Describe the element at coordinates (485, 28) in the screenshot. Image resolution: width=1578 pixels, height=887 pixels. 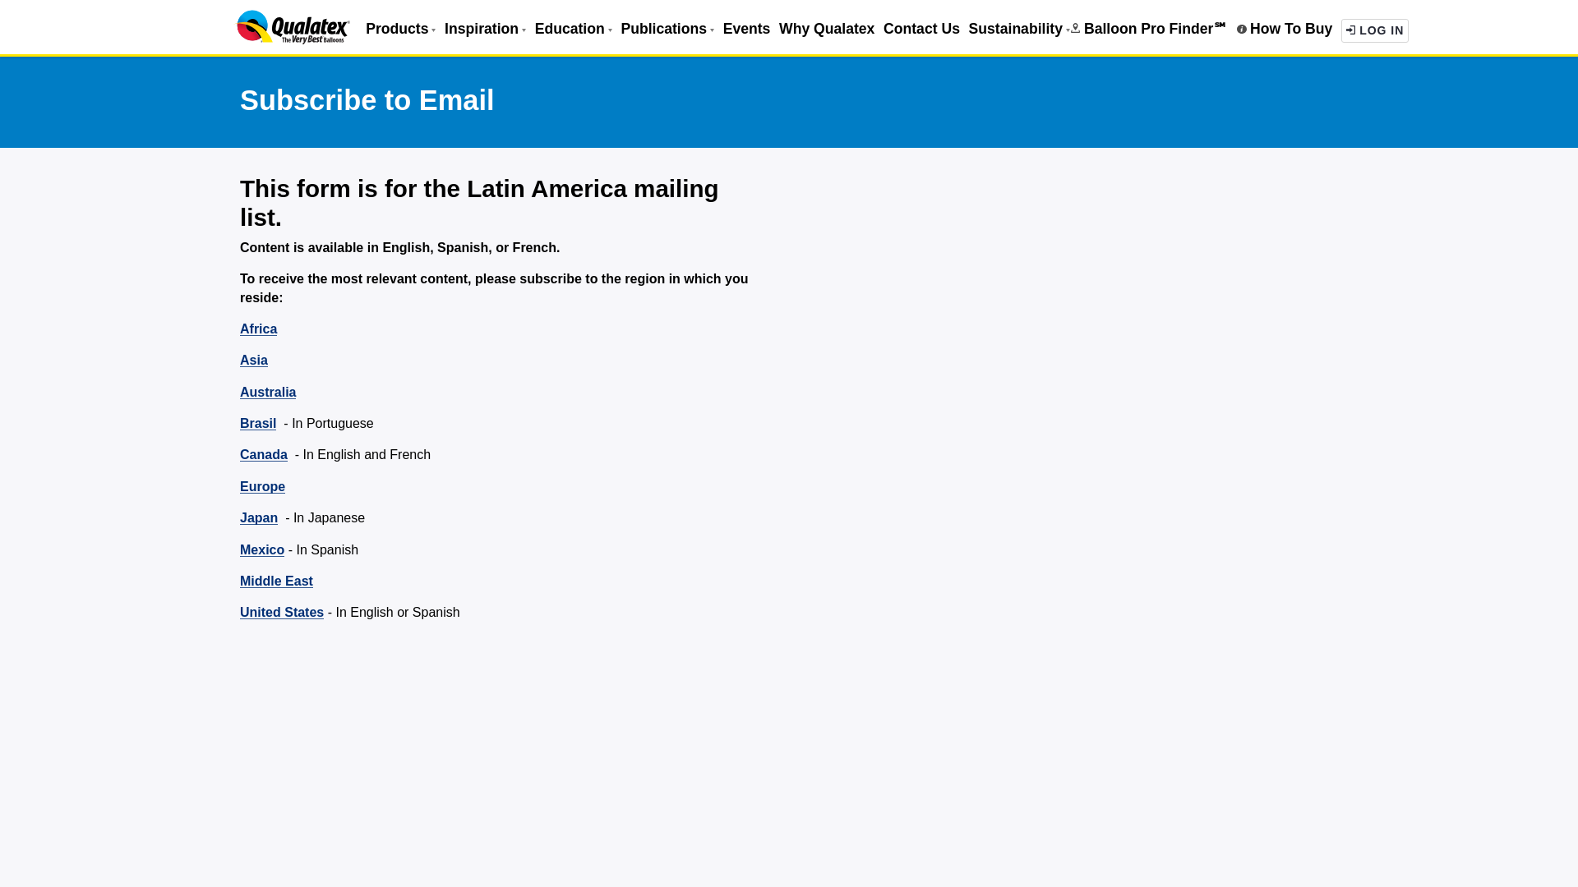
I see `Inspiration` at that location.